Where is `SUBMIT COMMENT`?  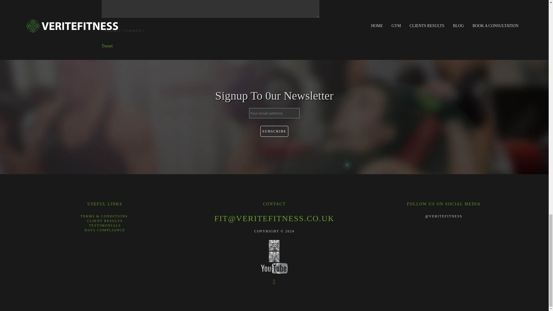
SUBMIT COMMENT is located at coordinates (124, 31).